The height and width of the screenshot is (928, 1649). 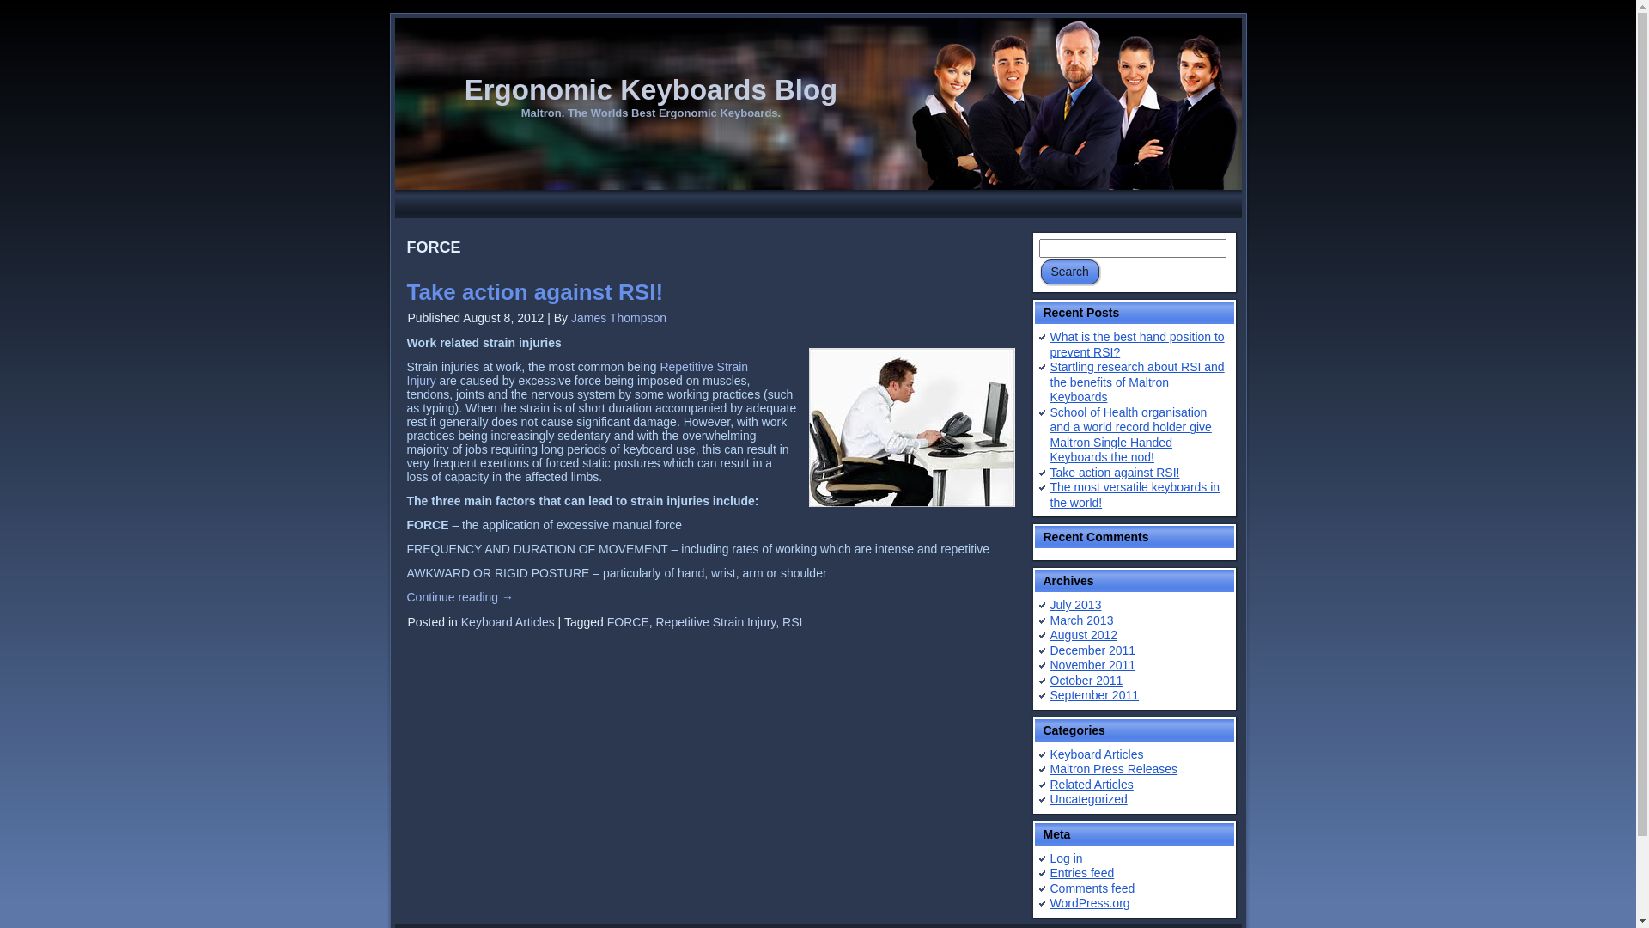 What do you see at coordinates (792, 622) in the screenshot?
I see `RSI` at bounding box center [792, 622].